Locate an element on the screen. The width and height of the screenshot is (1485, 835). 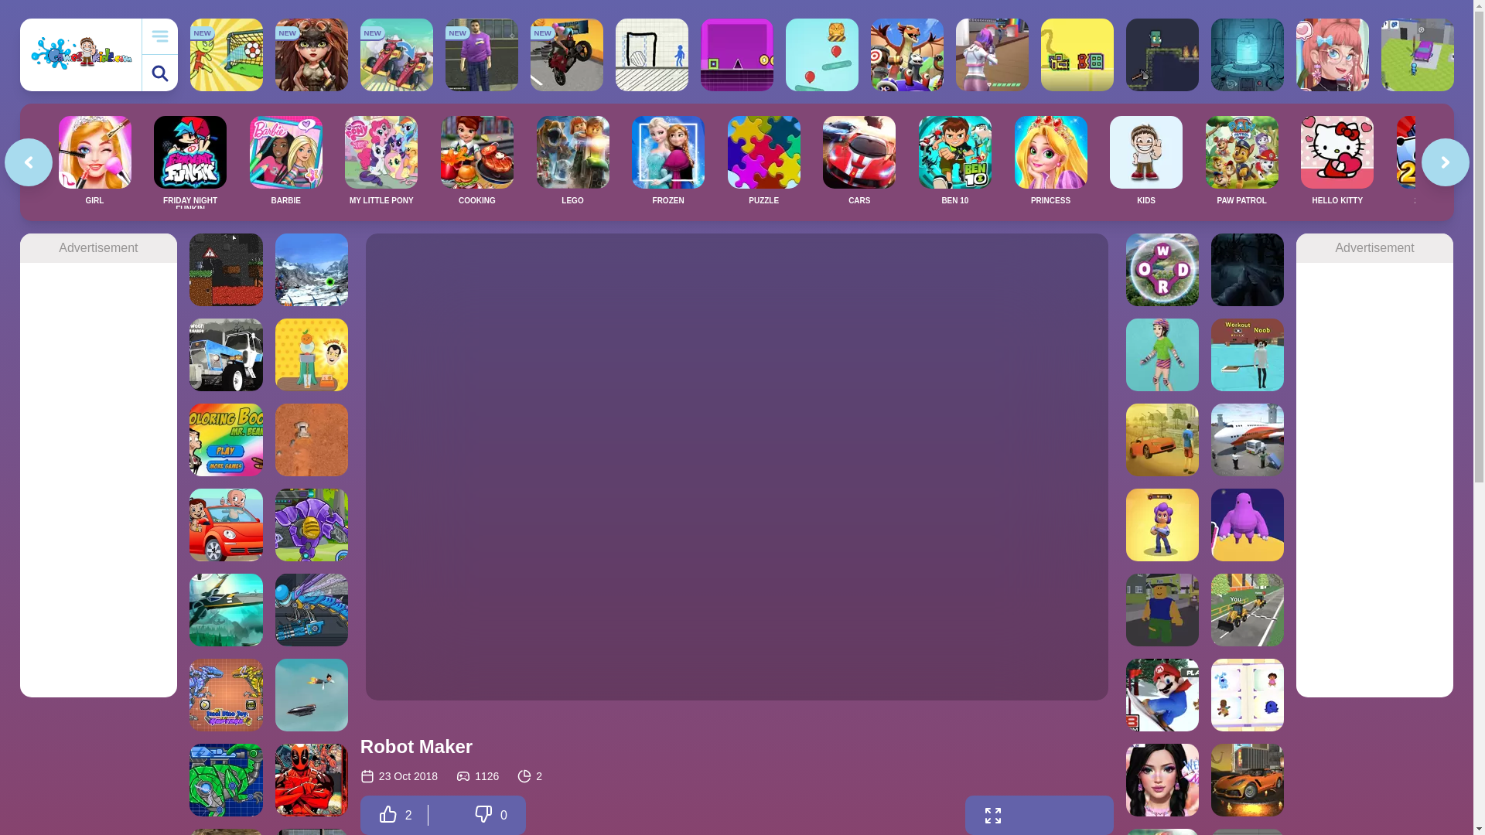
EVO is located at coordinates (906, 54).